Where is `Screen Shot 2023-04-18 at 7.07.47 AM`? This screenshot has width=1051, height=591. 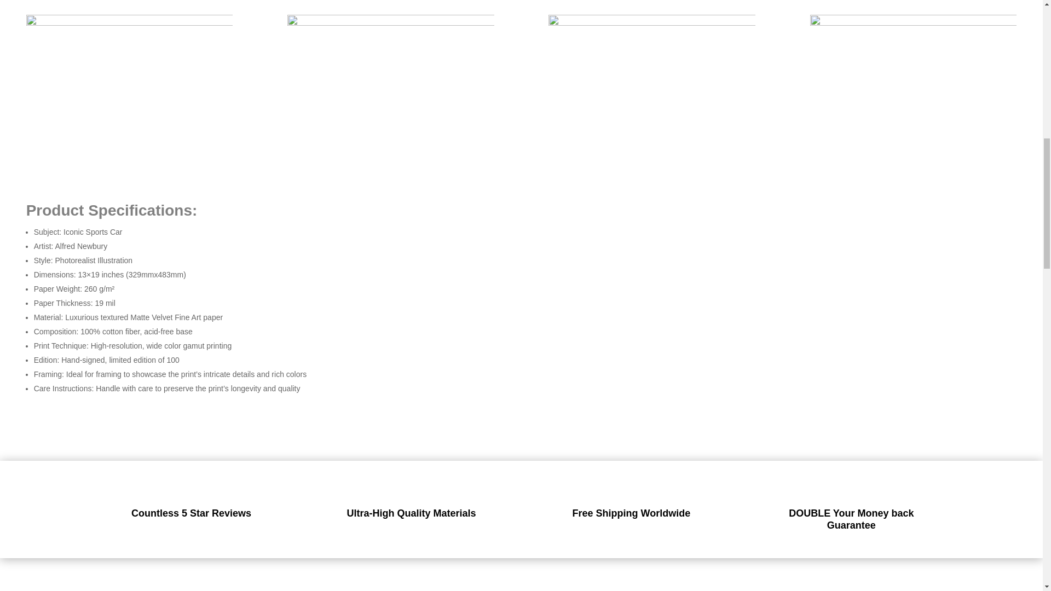
Screen Shot 2023-04-18 at 7.07.47 AM is located at coordinates (130, 78).